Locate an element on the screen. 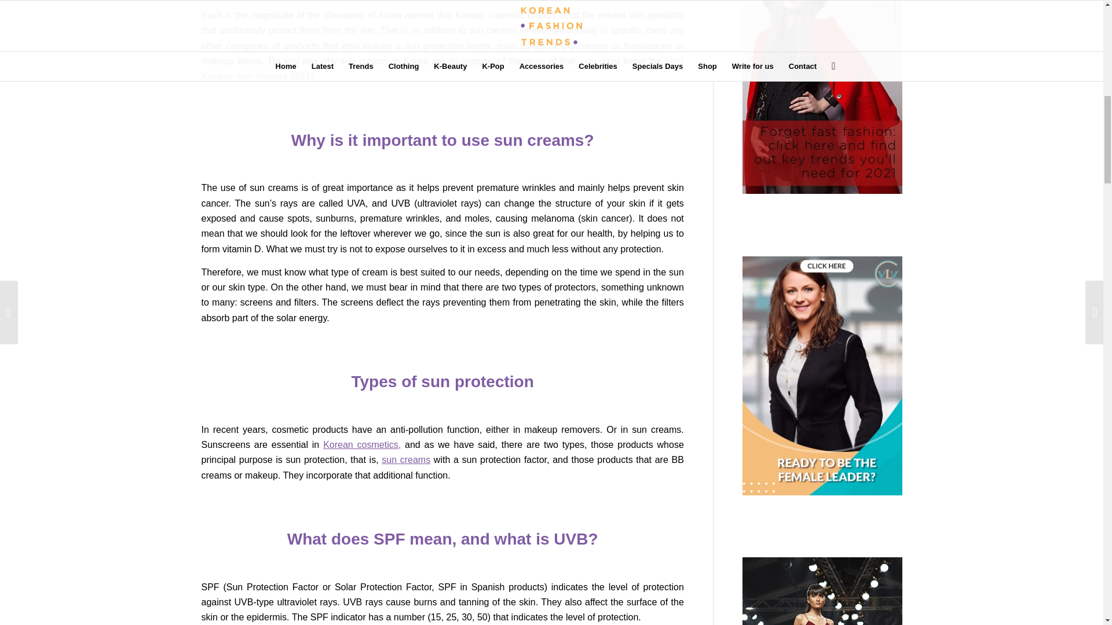  Korean sunscreen scandal is located at coordinates (405, 459).